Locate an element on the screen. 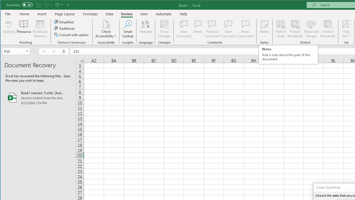 This screenshot has width=355, height=200. Workbook Statistics is located at coordinates (40, 29).